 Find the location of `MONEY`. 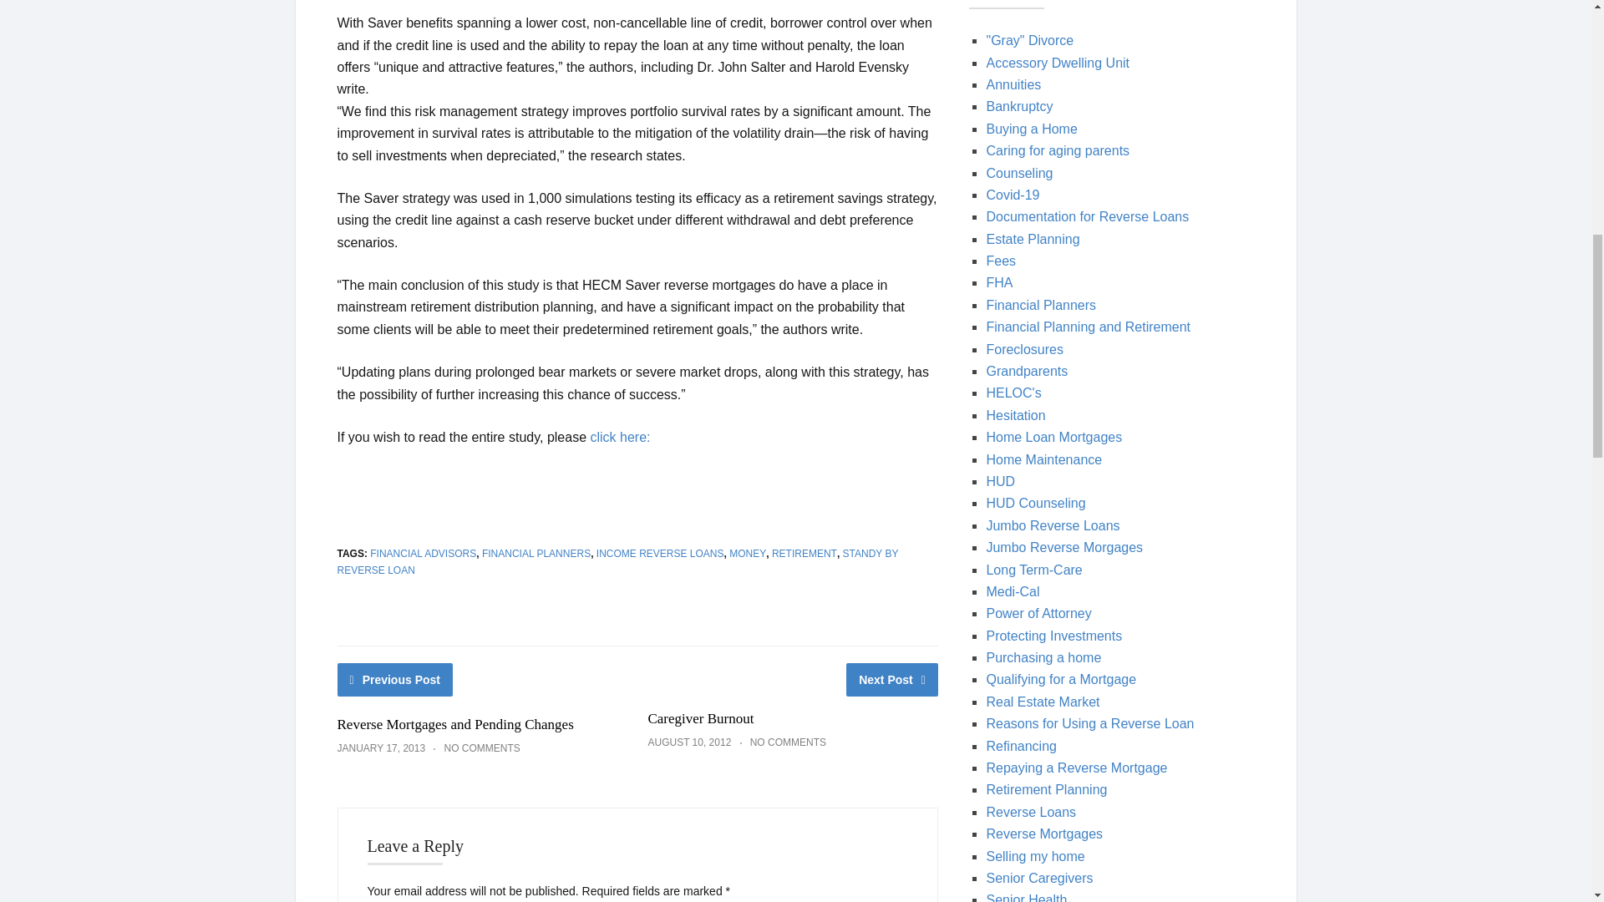

MONEY is located at coordinates (748, 553).